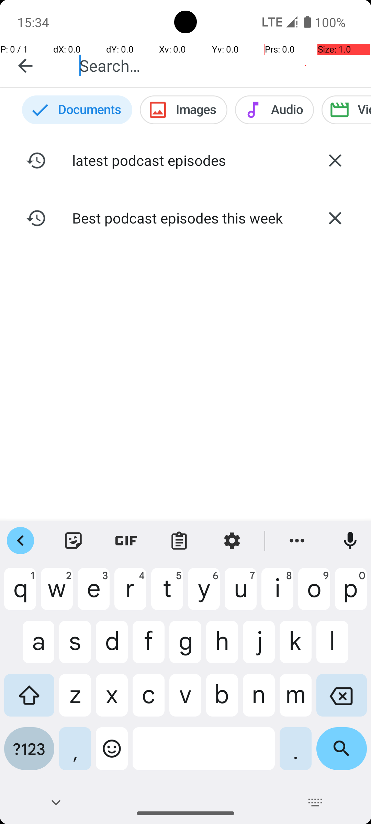  I want to click on Delete search history latest podcast episodes, so click(335, 160).